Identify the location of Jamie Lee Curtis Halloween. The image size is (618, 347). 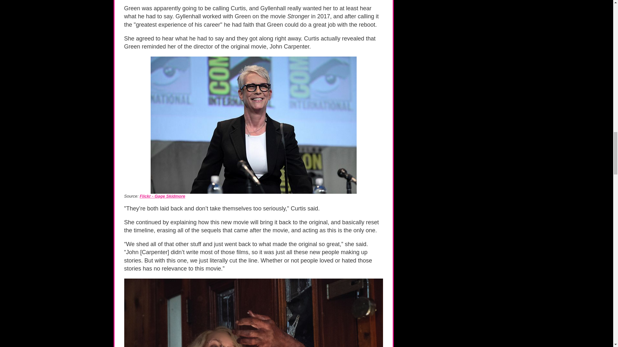
(254, 313).